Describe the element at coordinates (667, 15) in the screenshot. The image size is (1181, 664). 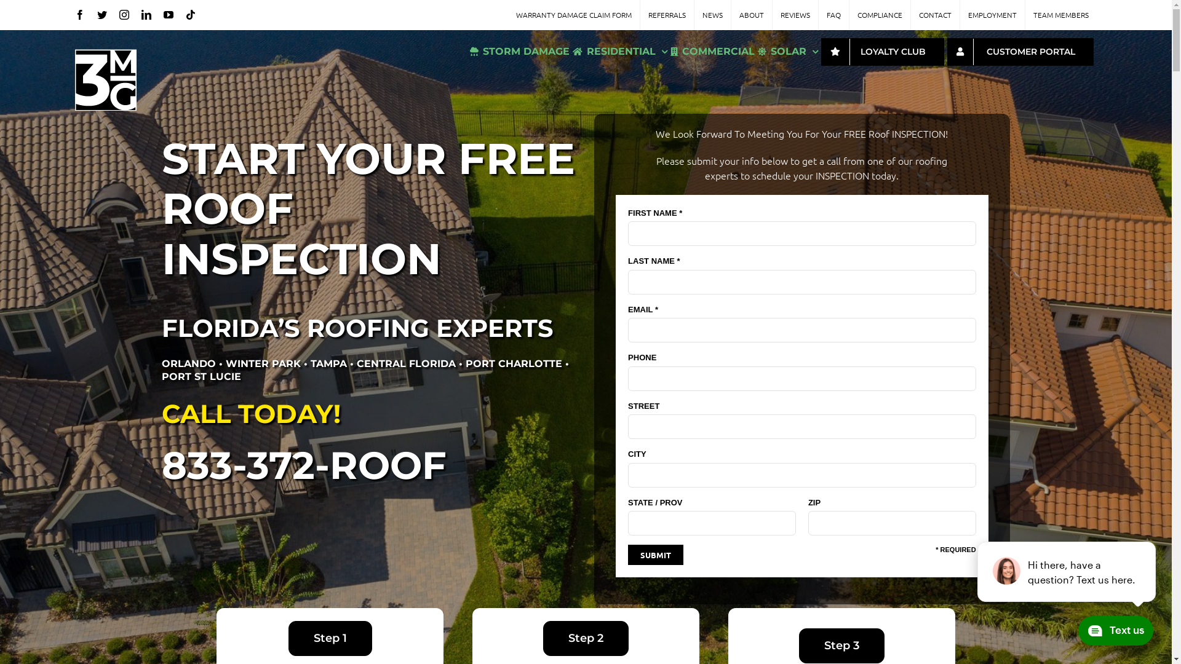
I see `REFERRALS` at that location.